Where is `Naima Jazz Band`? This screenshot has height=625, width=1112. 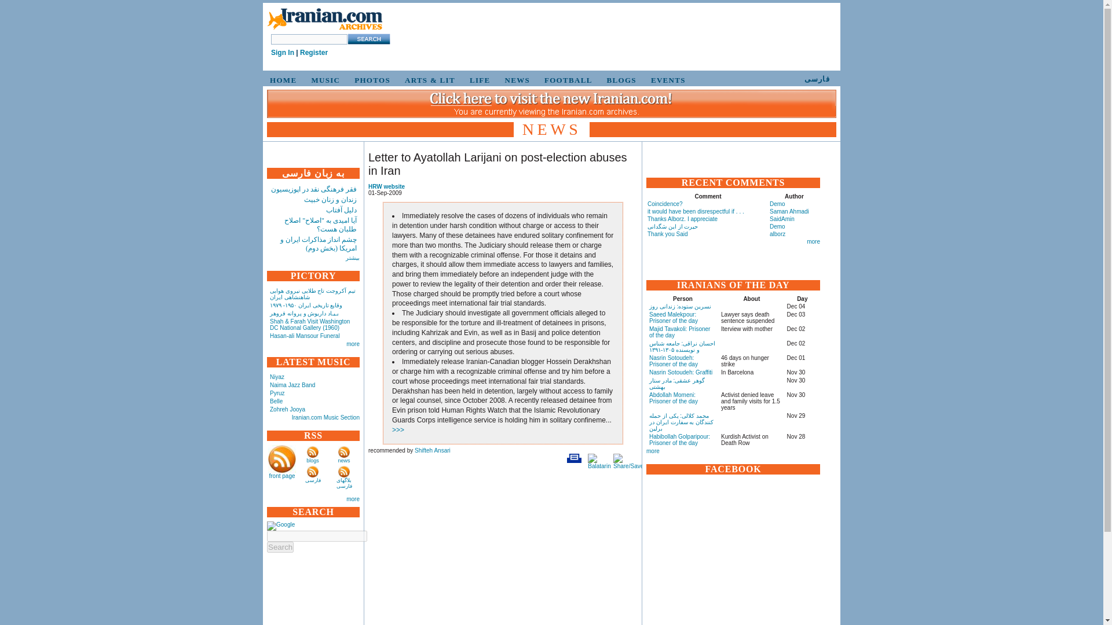
Naima Jazz Band is located at coordinates (292, 384).